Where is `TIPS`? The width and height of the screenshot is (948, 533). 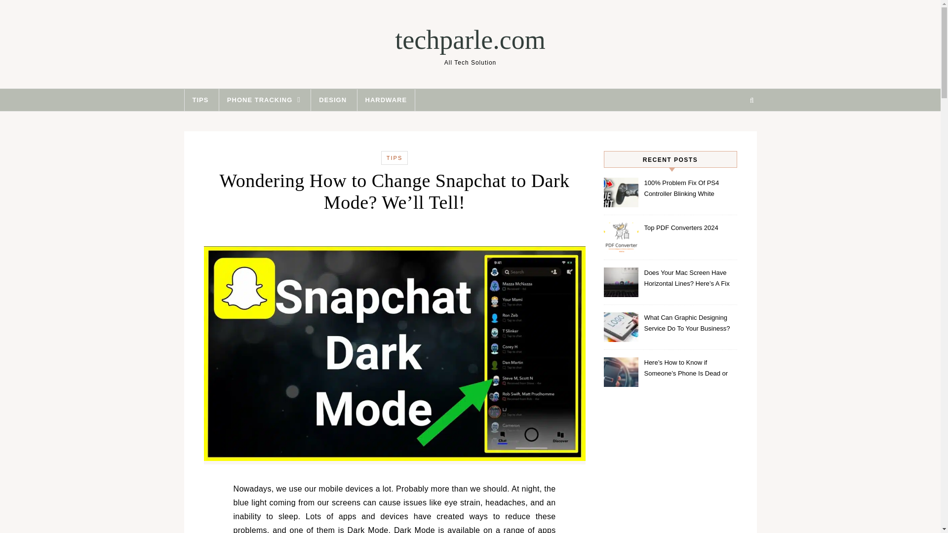
TIPS is located at coordinates (199, 100).